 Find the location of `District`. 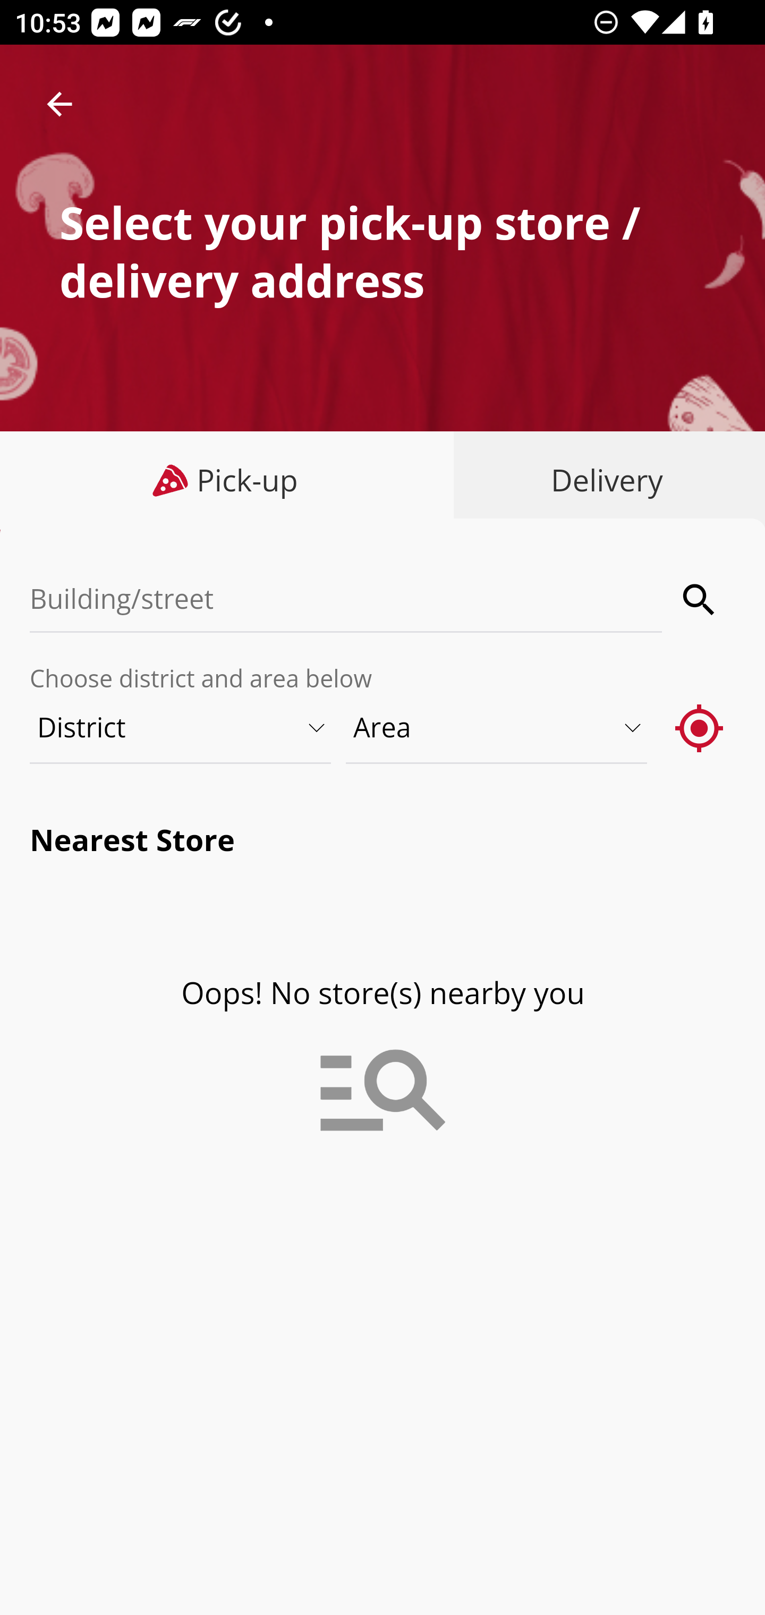

District is located at coordinates (181, 727).